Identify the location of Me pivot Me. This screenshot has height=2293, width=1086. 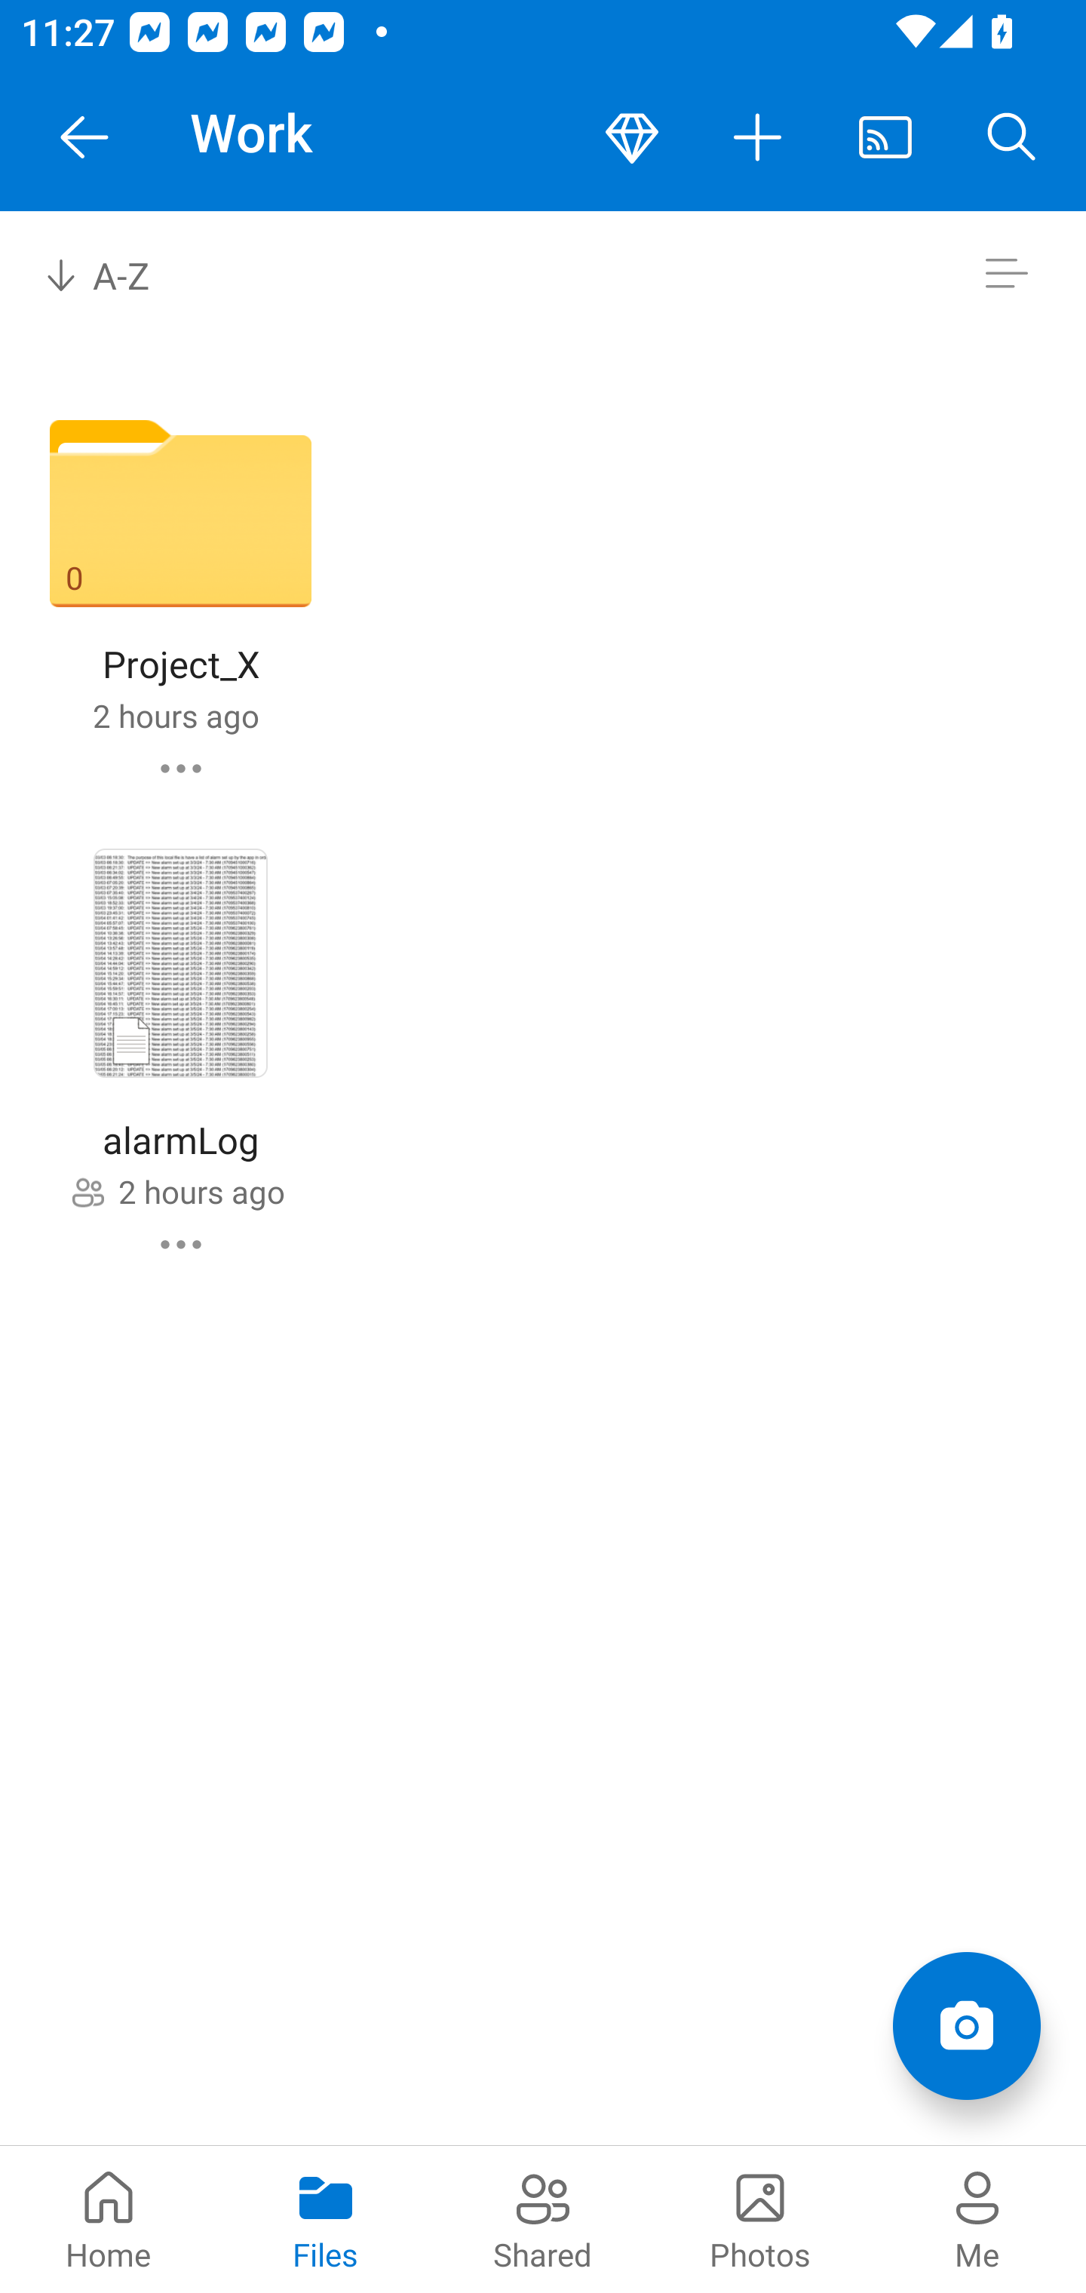
(977, 2219).